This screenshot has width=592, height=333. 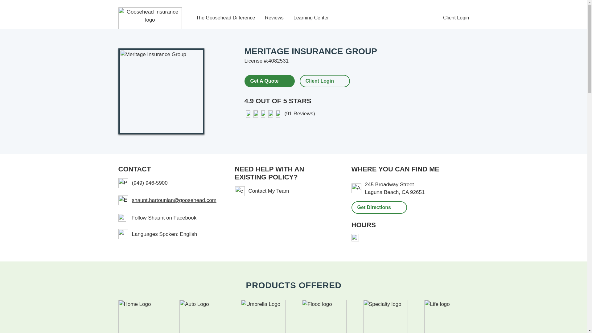 What do you see at coordinates (405, 192) in the screenshot?
I see `California` at bounding box center [405, 192].